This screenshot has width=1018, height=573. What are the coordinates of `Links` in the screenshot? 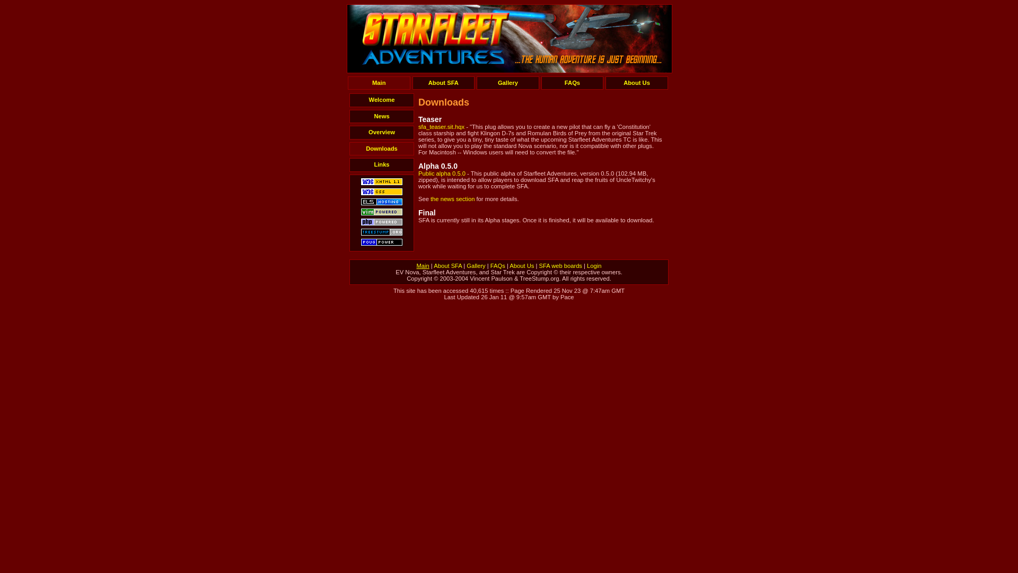 It's located at (382, 164).